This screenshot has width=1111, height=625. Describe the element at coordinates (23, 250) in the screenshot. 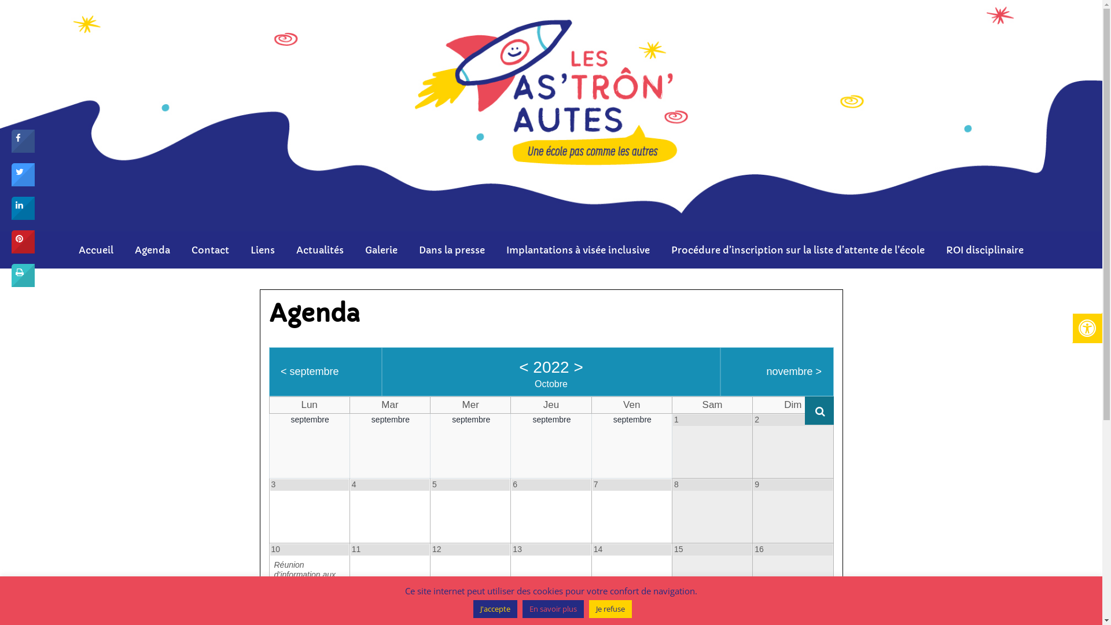

I see `Share on Pinterest` at that location.